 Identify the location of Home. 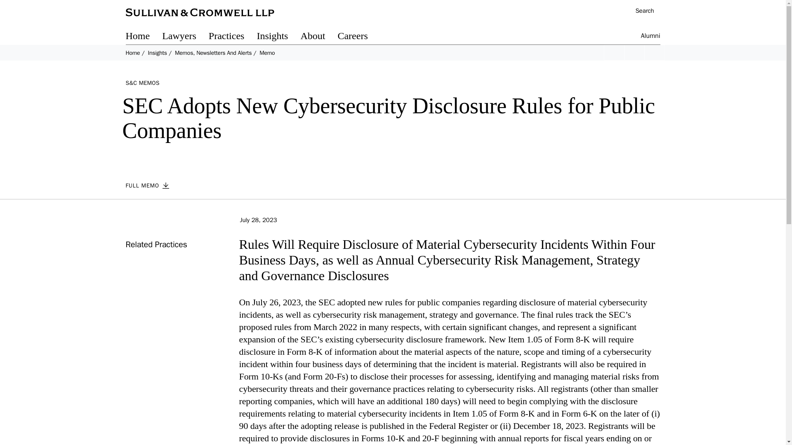
(144, 37).